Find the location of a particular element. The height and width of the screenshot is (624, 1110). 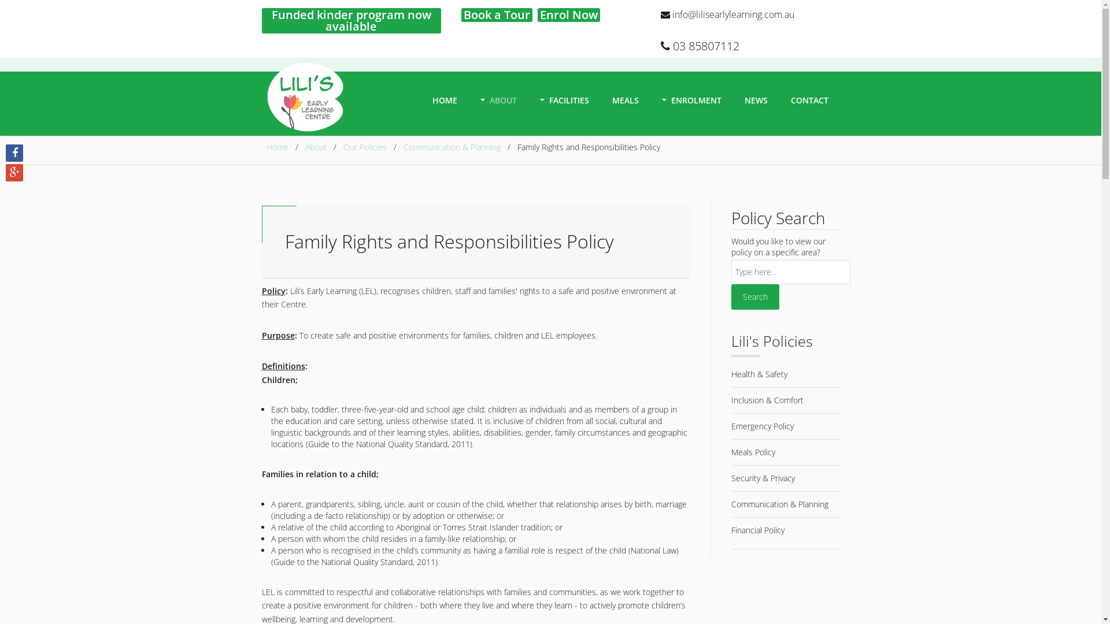

Our Policies is located at coordinates (365, 147).